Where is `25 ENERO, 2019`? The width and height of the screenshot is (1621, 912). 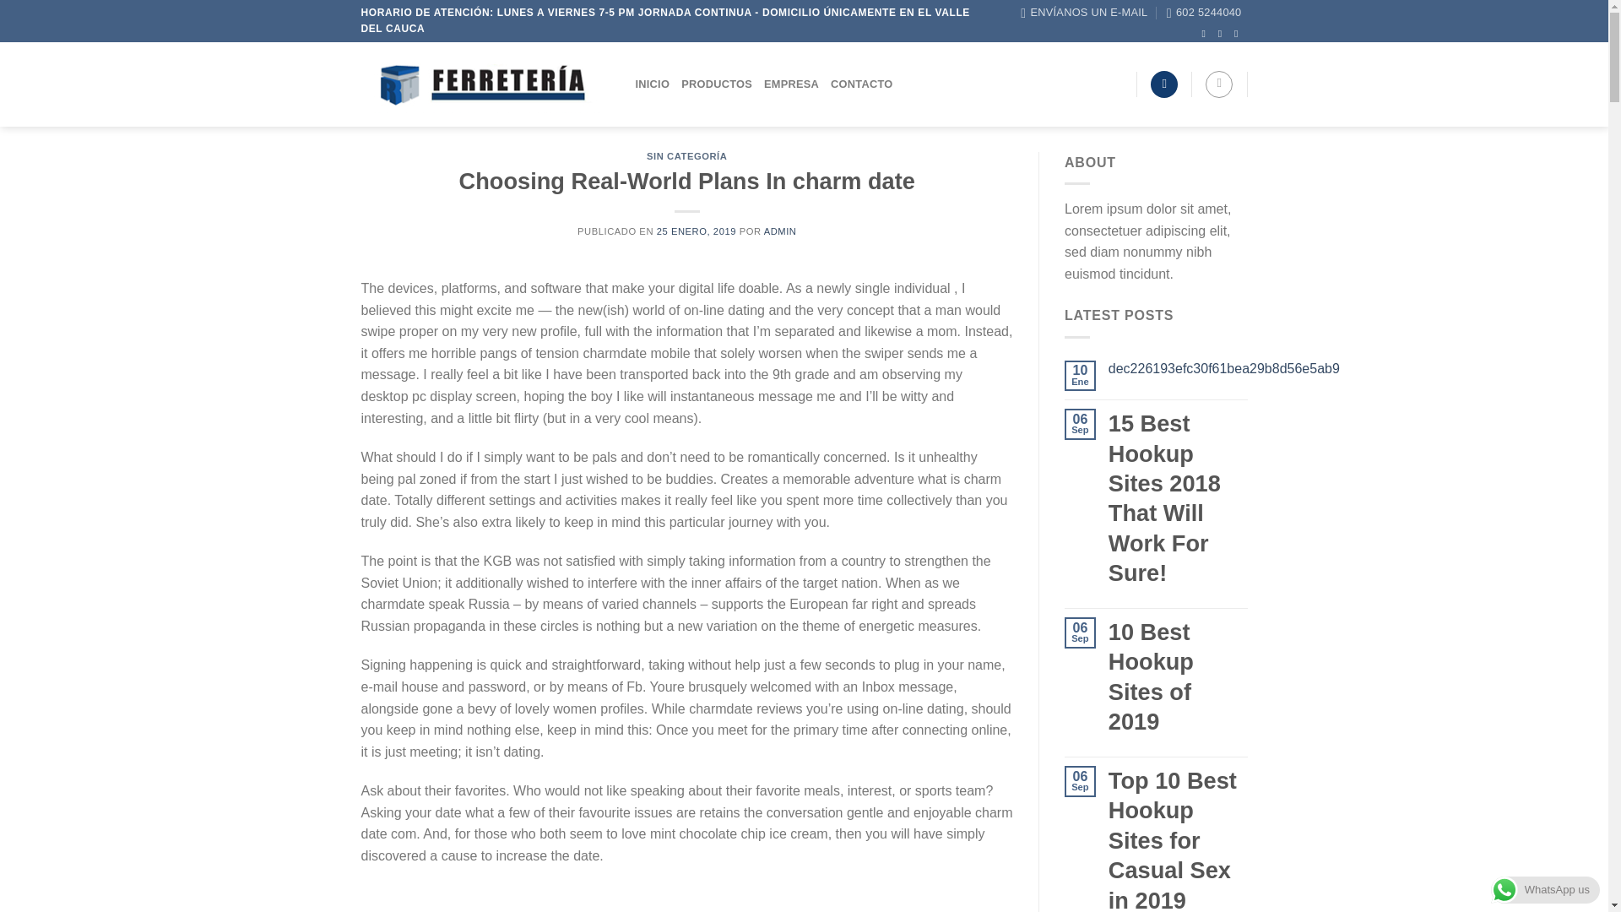 25 ENERO, 2019 is located at coordinates (696, 231).